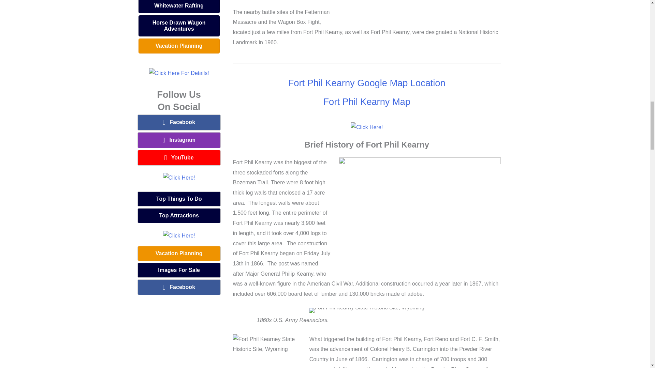 This screenshot has width=655, height=368. I want to click on Click Here!, so click(179, 178).